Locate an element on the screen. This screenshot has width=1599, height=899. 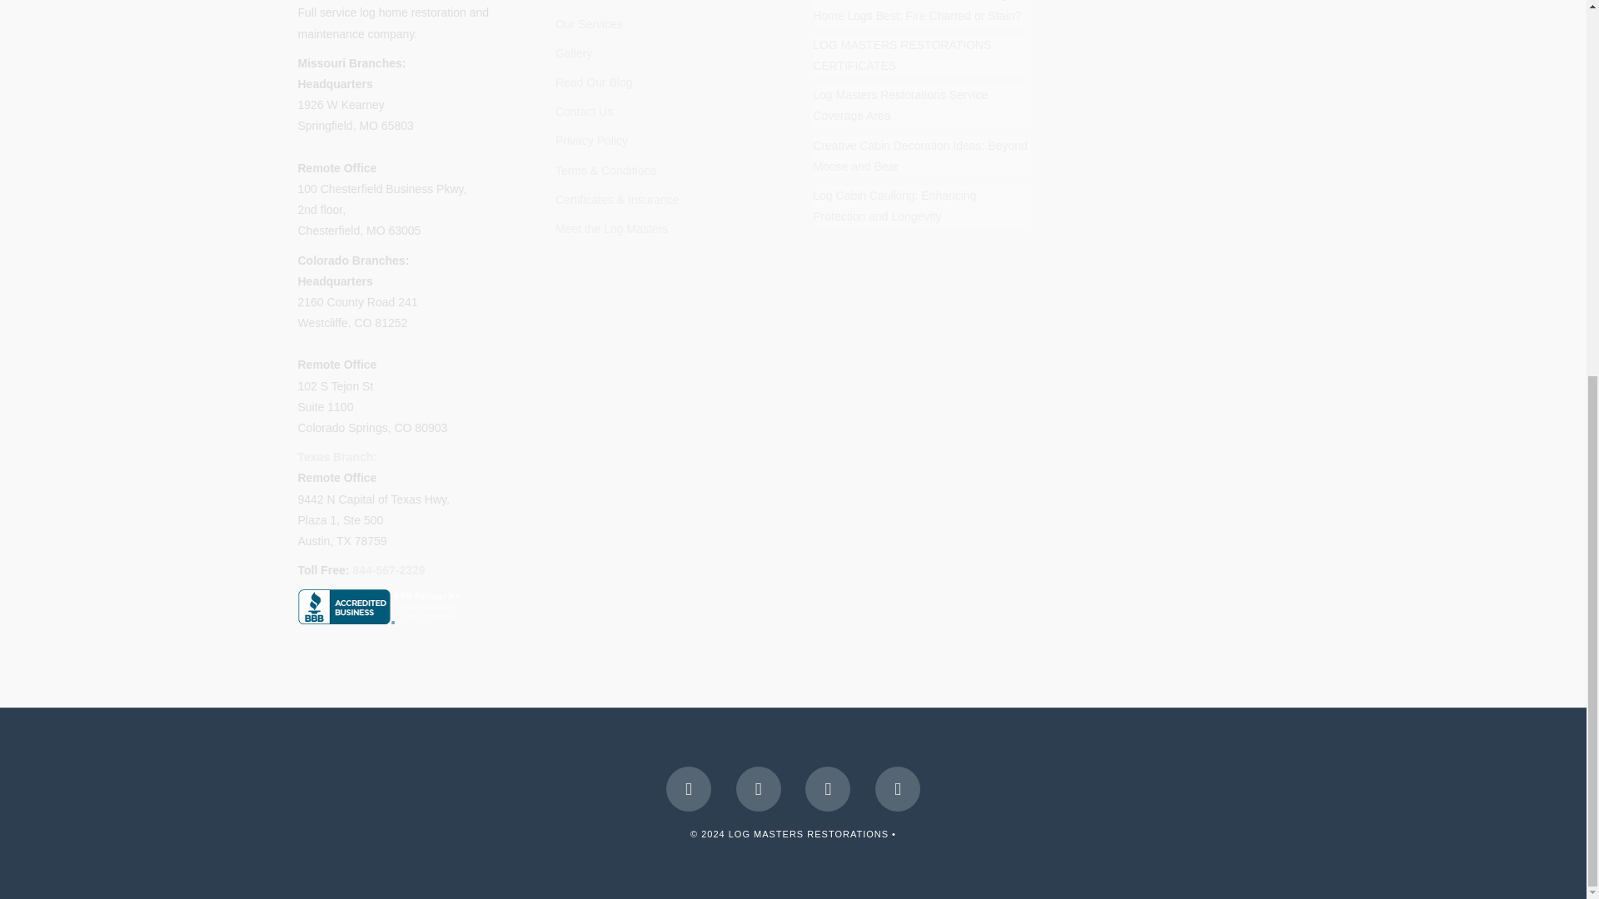
Our Services is located at coordinates (589, 23).